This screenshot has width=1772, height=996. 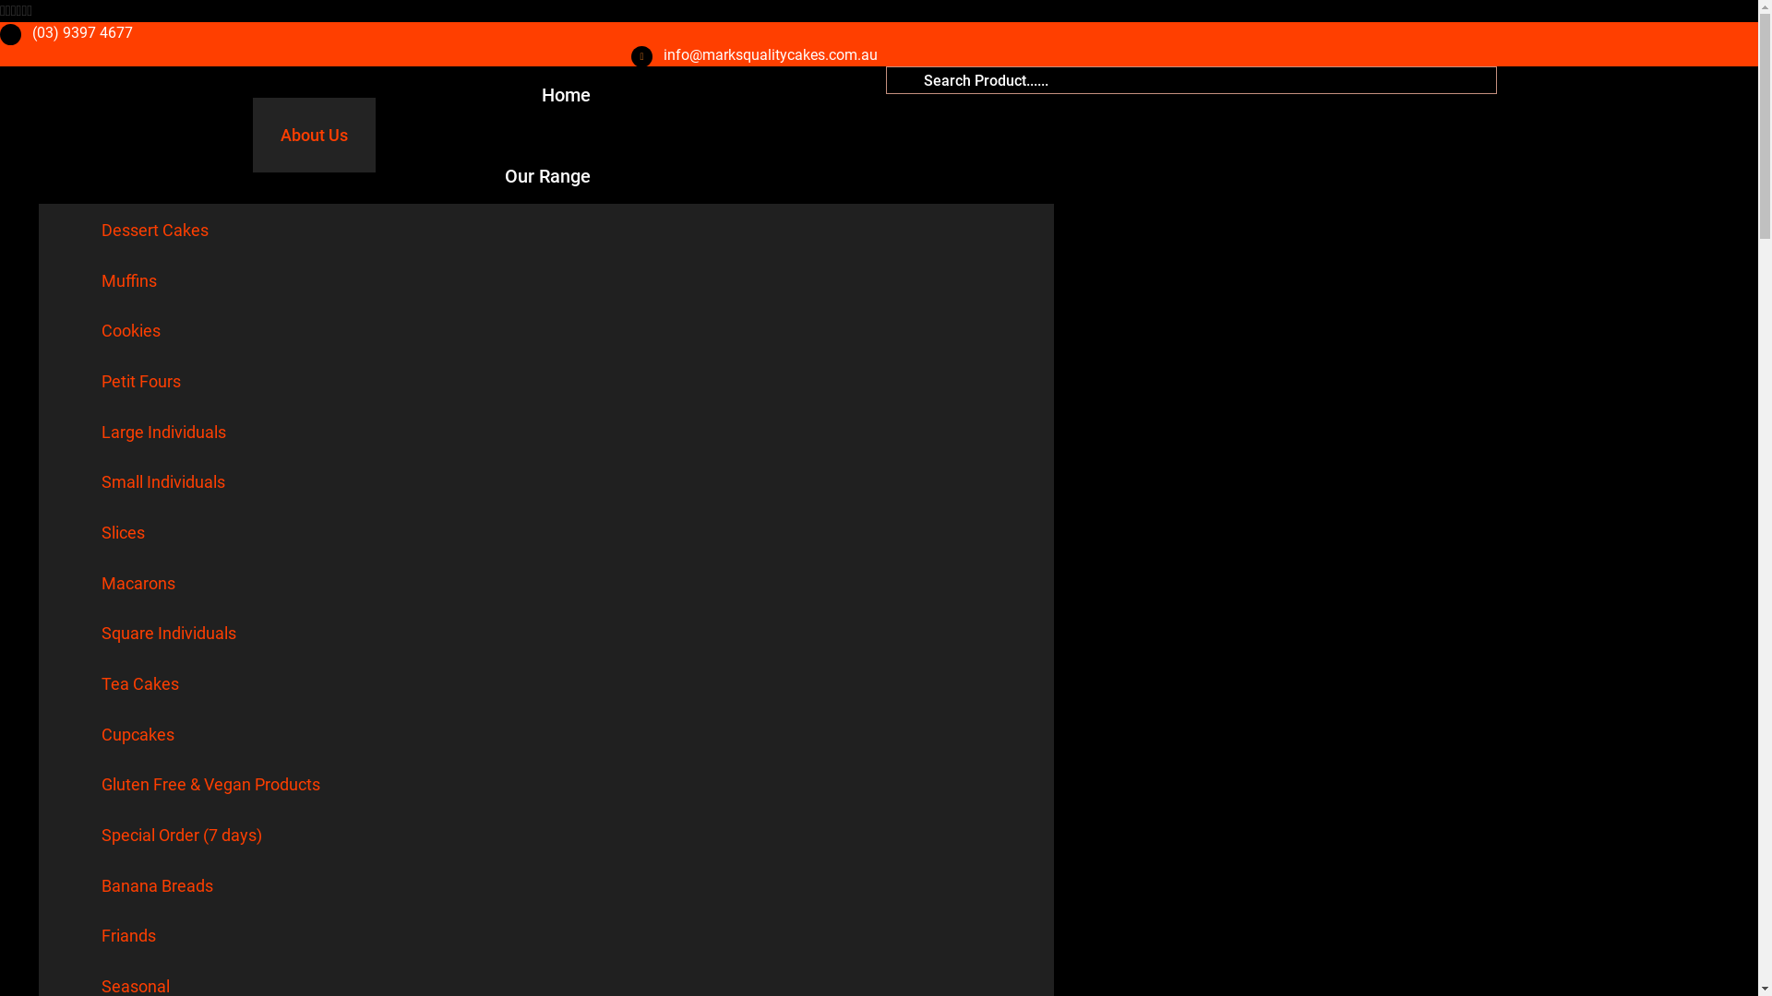 I want to click on Special Order (7 days), so click(x=182, y=836).